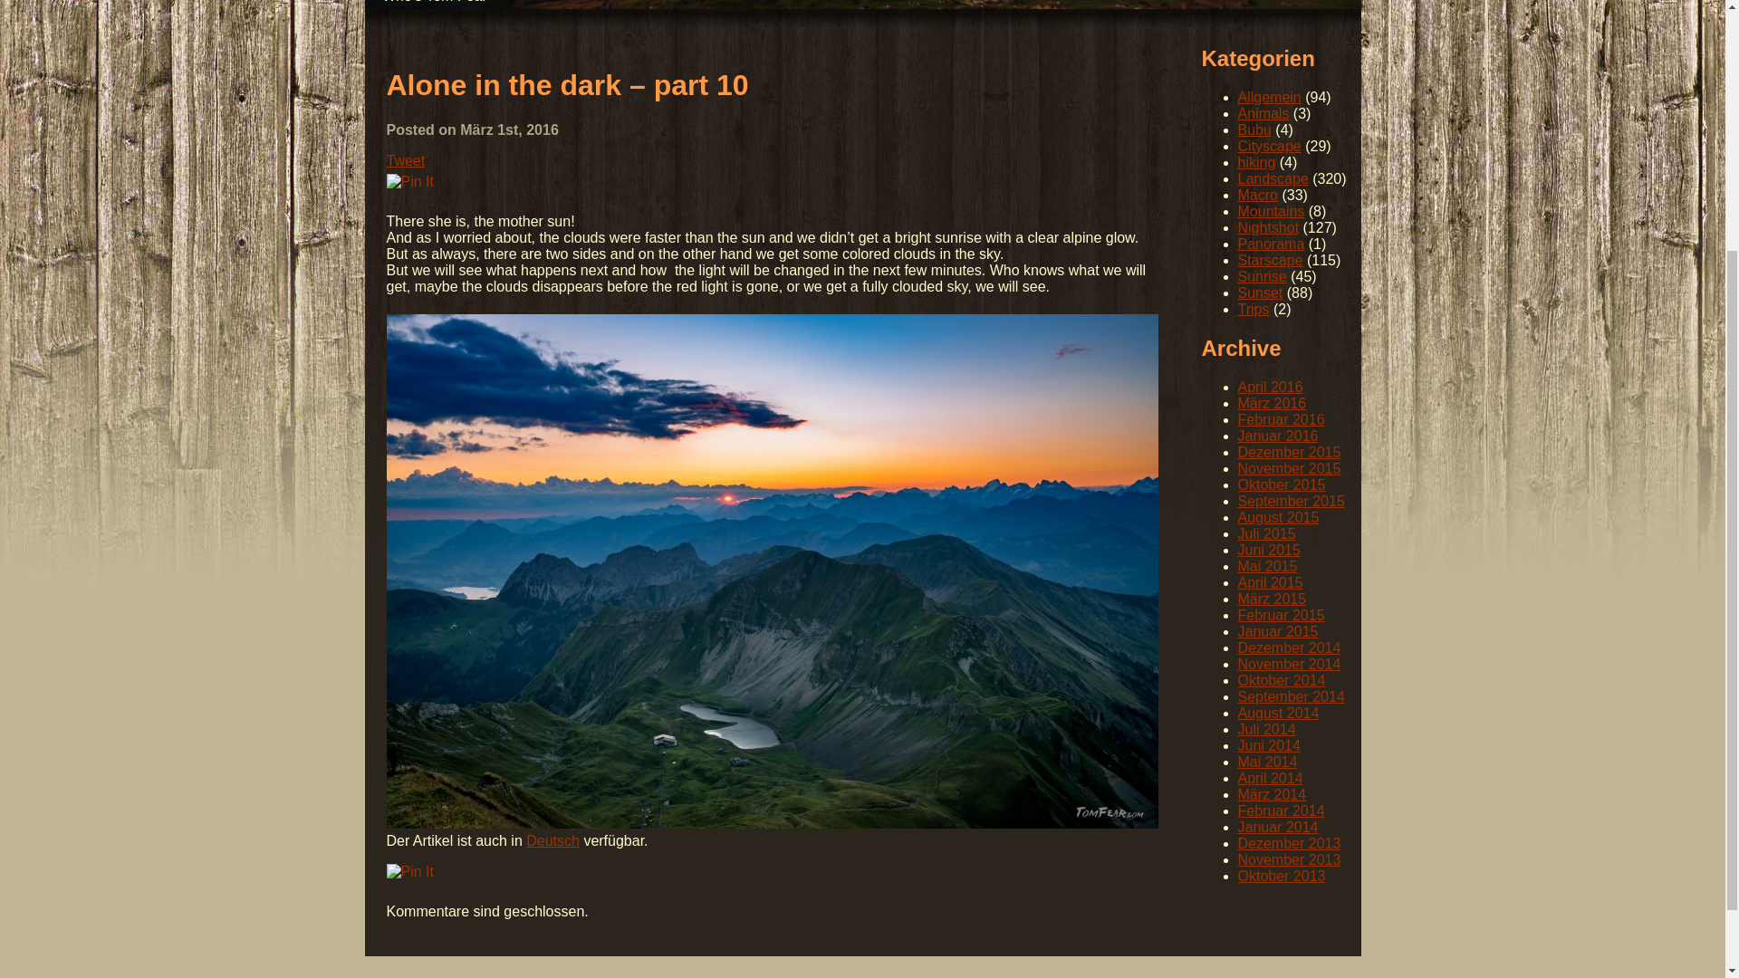 Image resolution: width=1739 pixels, height=978 pixels. Describe the element at coordinates (409, 181) in the screenshot. I see `Pin It` at that location.